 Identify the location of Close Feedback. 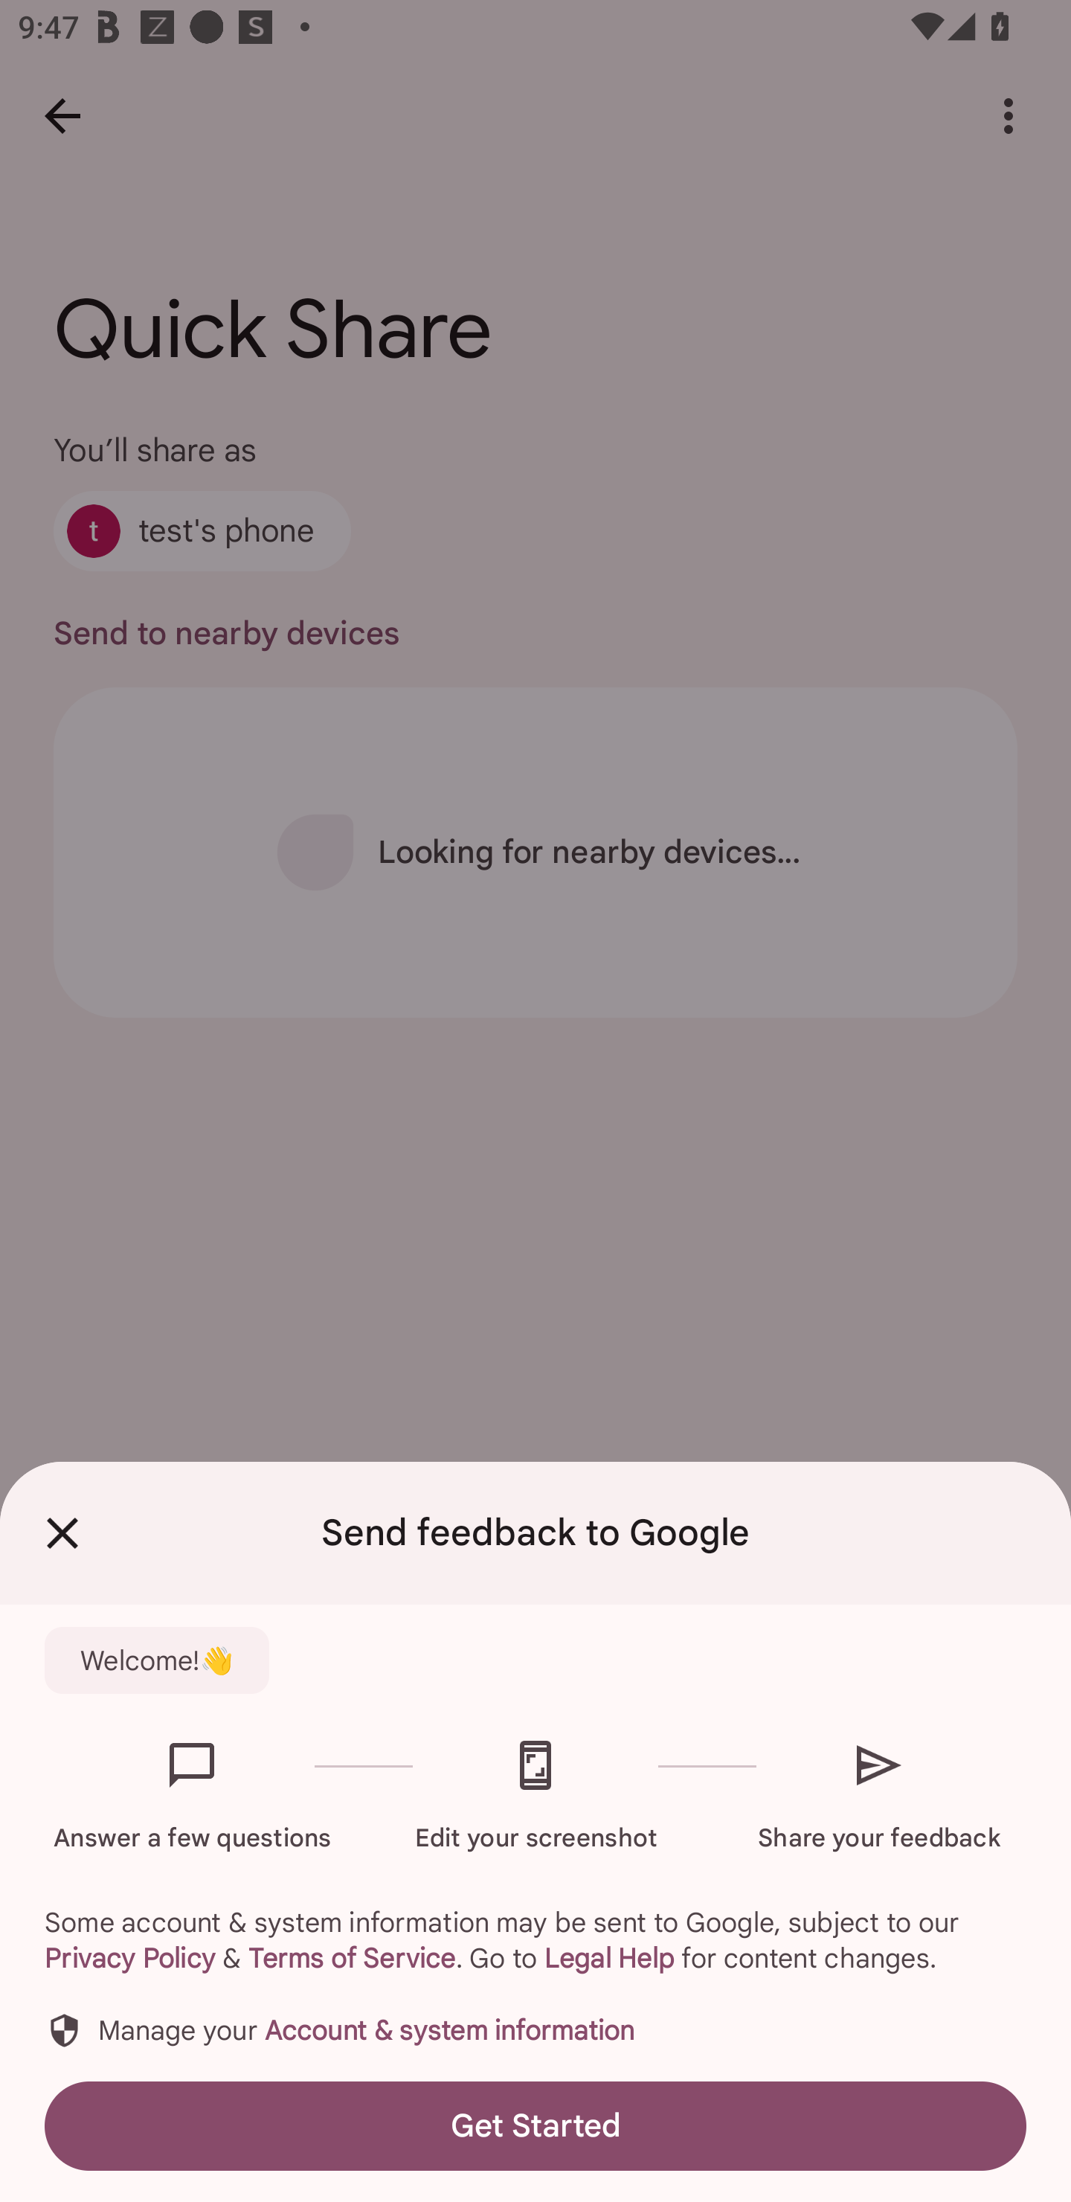
(62, 1534).